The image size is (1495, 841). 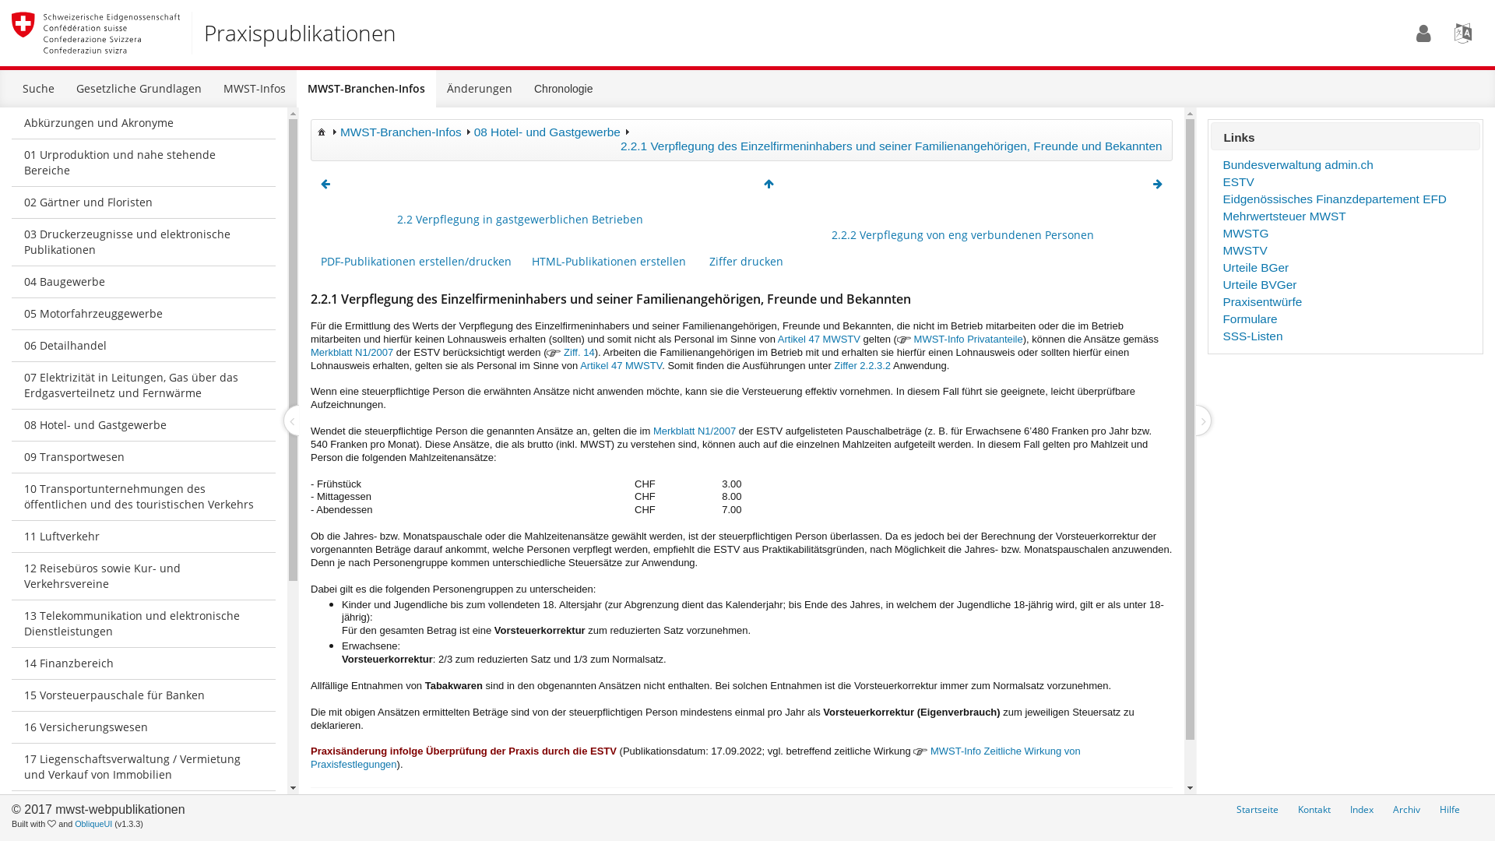 What do you see at coordinates (139, 89) in the screenshot?
I see `Gesetzliche Grundlagen` at bounding box center [139, 89].